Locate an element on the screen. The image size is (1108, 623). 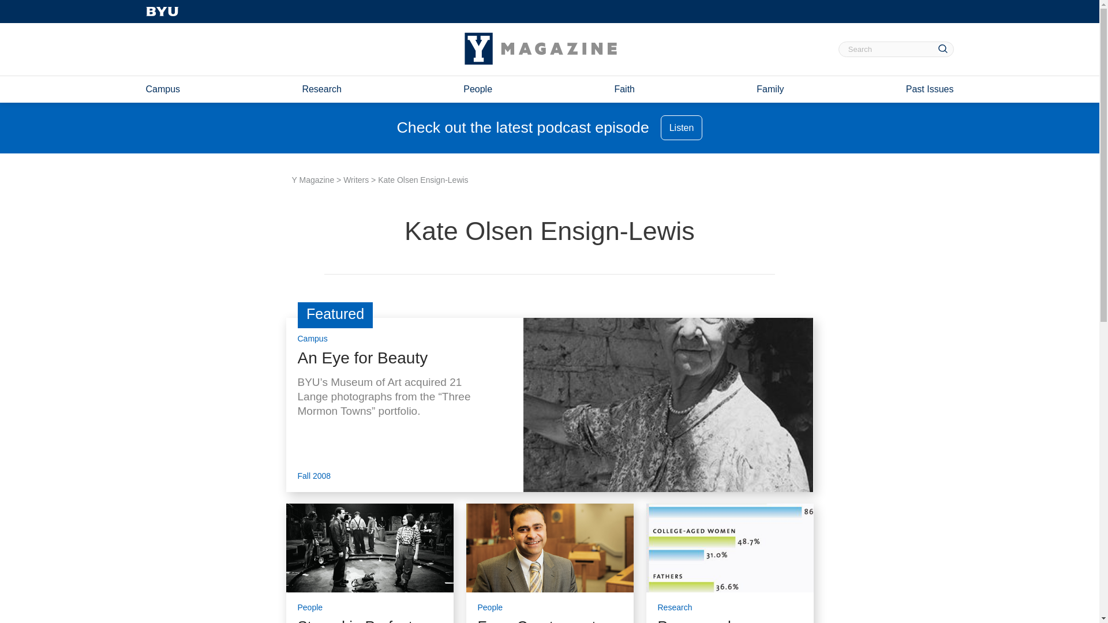
People is located at coordinates (310, 605).